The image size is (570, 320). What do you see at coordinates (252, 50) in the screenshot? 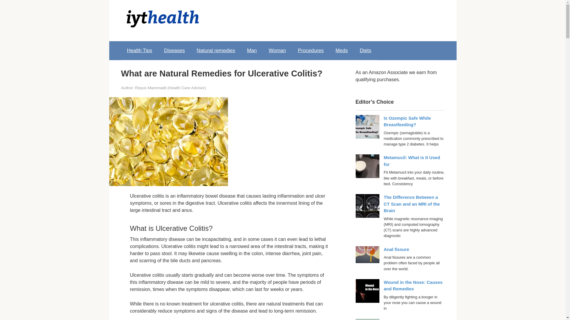
I see `Man` at bounding box center [252, 50].